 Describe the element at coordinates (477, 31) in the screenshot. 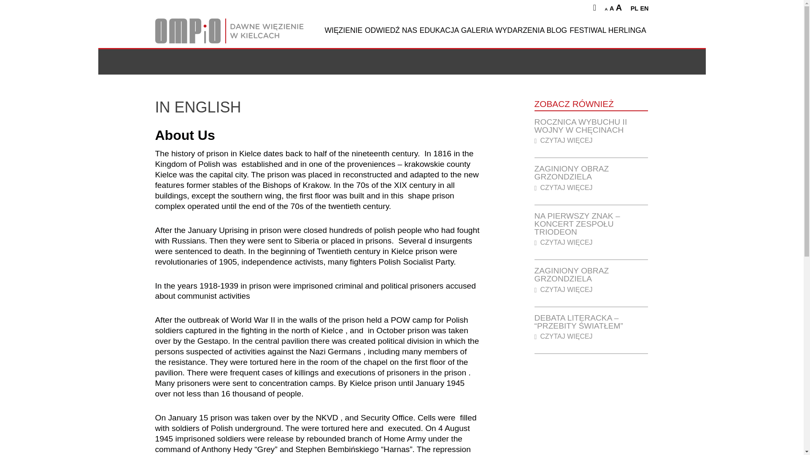

I see `GALERIA` at that location.